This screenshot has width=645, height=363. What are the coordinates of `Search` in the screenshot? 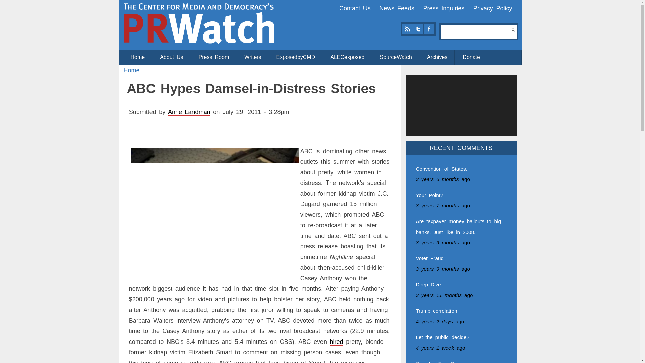 It's located at (513, 30).